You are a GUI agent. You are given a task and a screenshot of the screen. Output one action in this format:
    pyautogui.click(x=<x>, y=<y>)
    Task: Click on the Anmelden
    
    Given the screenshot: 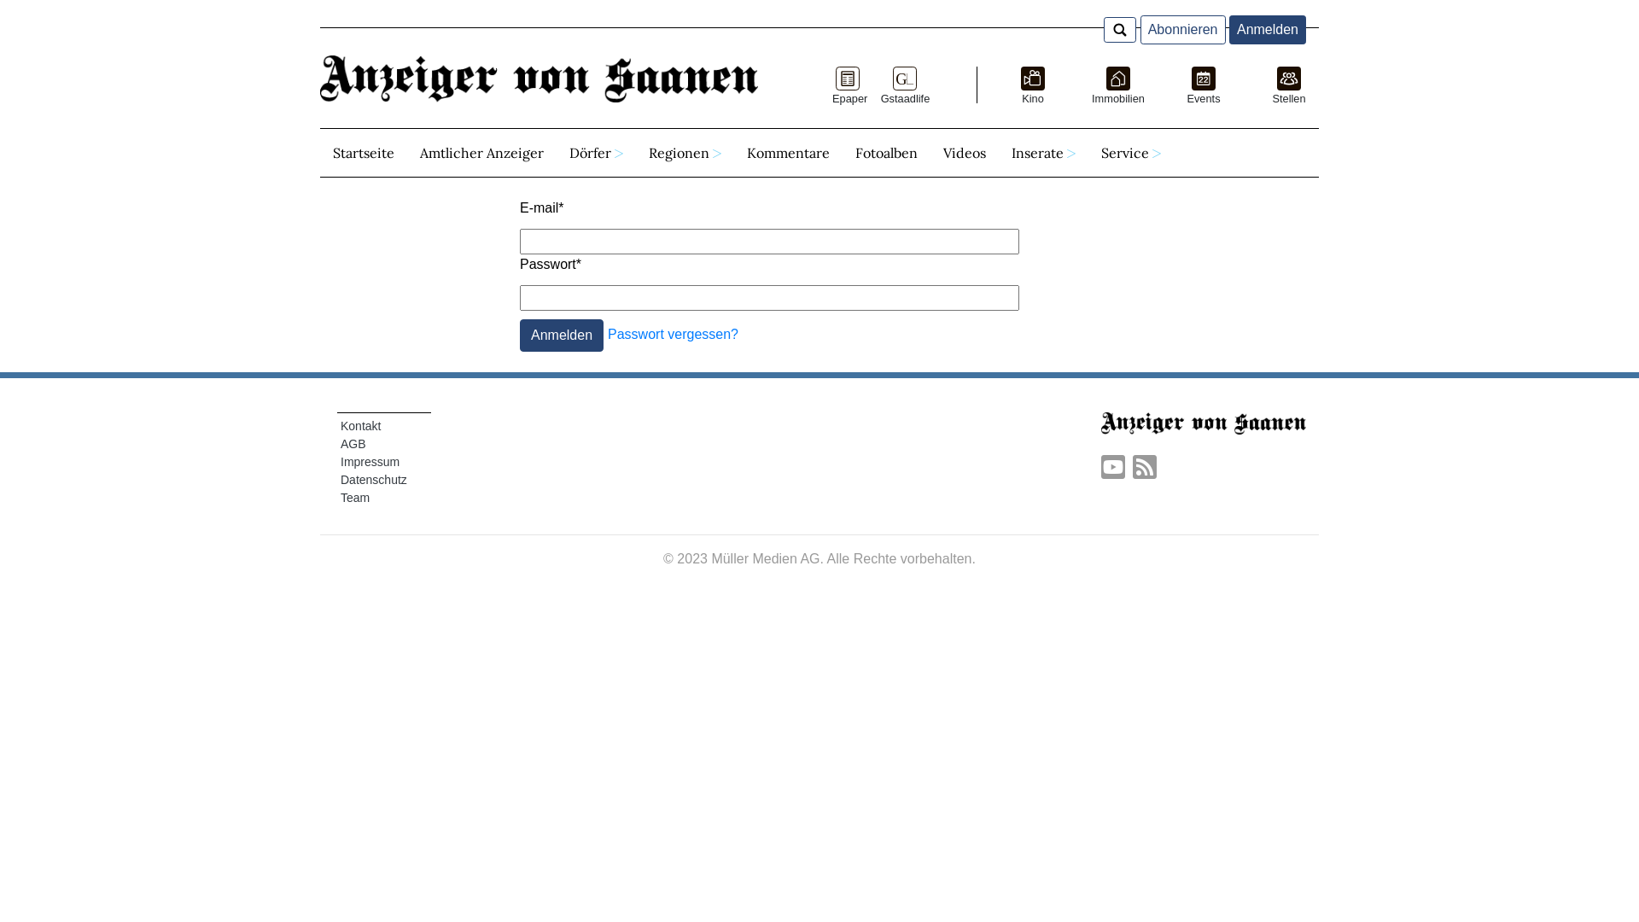 What is the action you would take?
    pyautogui.click(x=562, y=335)
    